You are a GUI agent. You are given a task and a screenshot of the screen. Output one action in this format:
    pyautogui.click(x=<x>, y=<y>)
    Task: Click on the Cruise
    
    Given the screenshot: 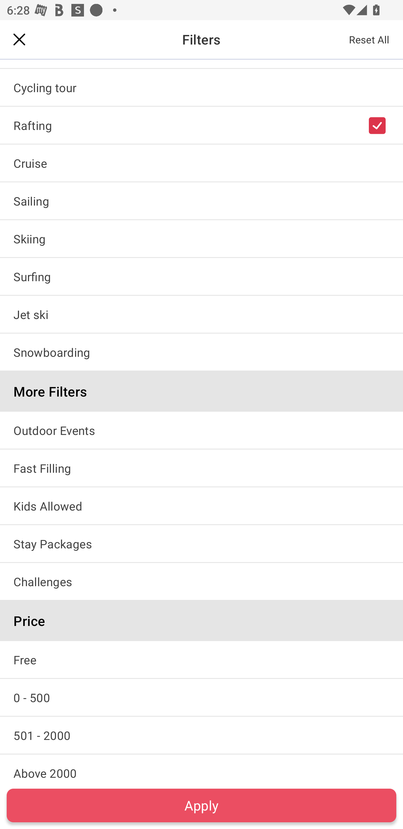 What is the action you would take?
    pyautogui.click(x=201, y=163)
    